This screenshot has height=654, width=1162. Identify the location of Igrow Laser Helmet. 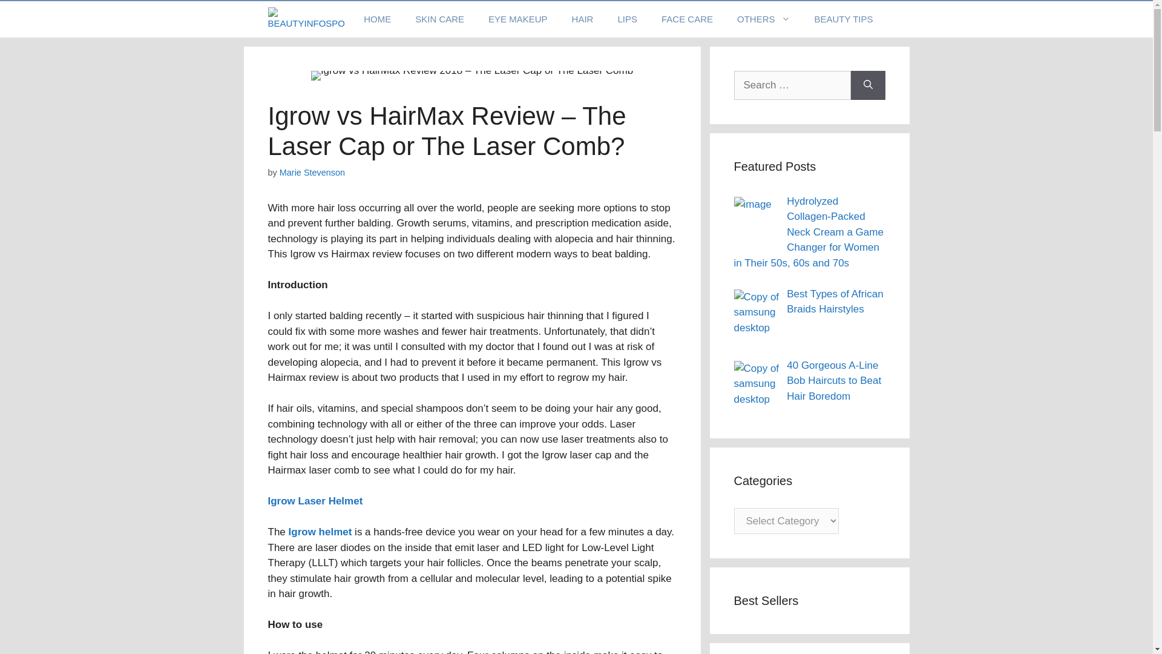
(315, 501).